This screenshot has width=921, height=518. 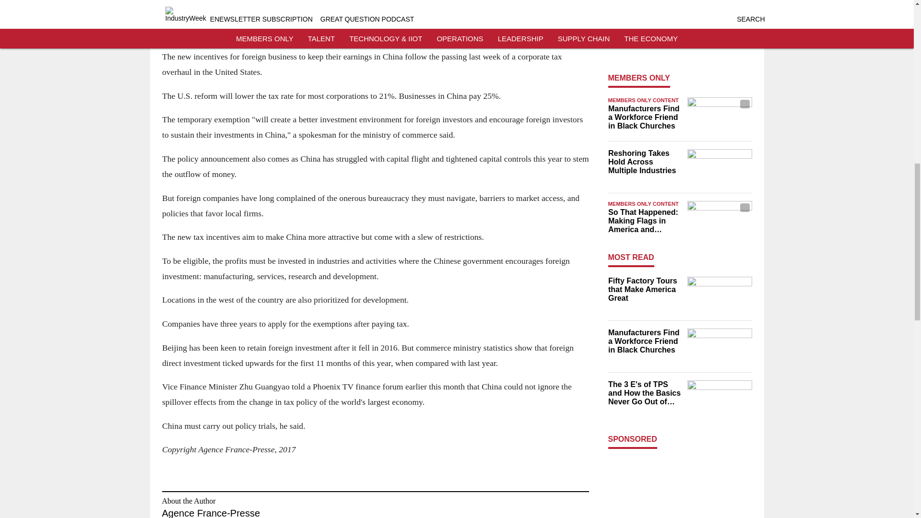 What do you see at coordinates (645, 118) in the screenshot?
I see `Manufacturers Find a Workforce Friend in Black Churches` at bounding box center [645, 118].